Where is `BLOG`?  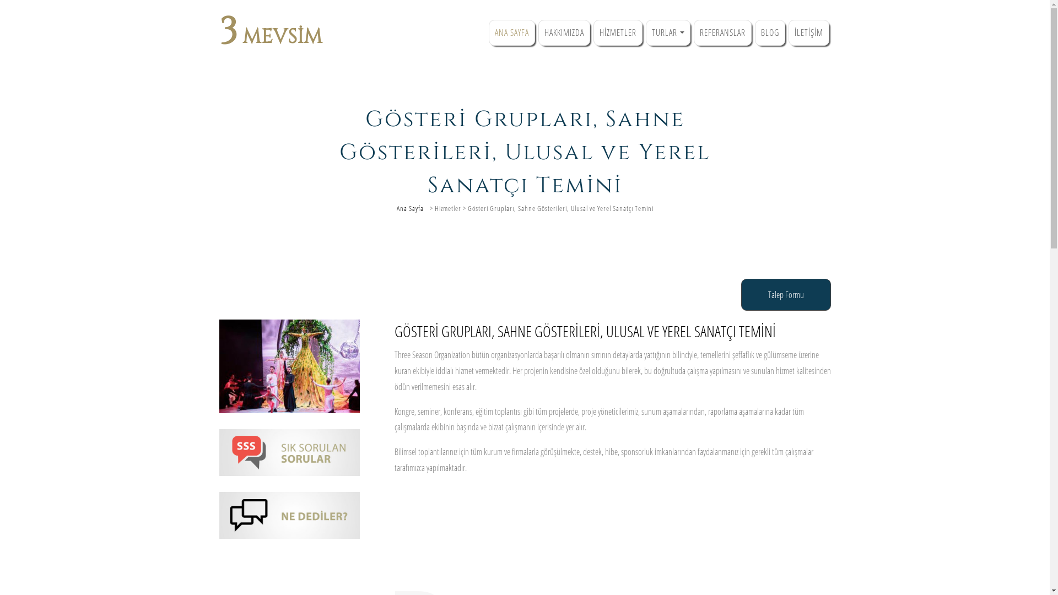 BLOG is located at coordinates (770, 33).